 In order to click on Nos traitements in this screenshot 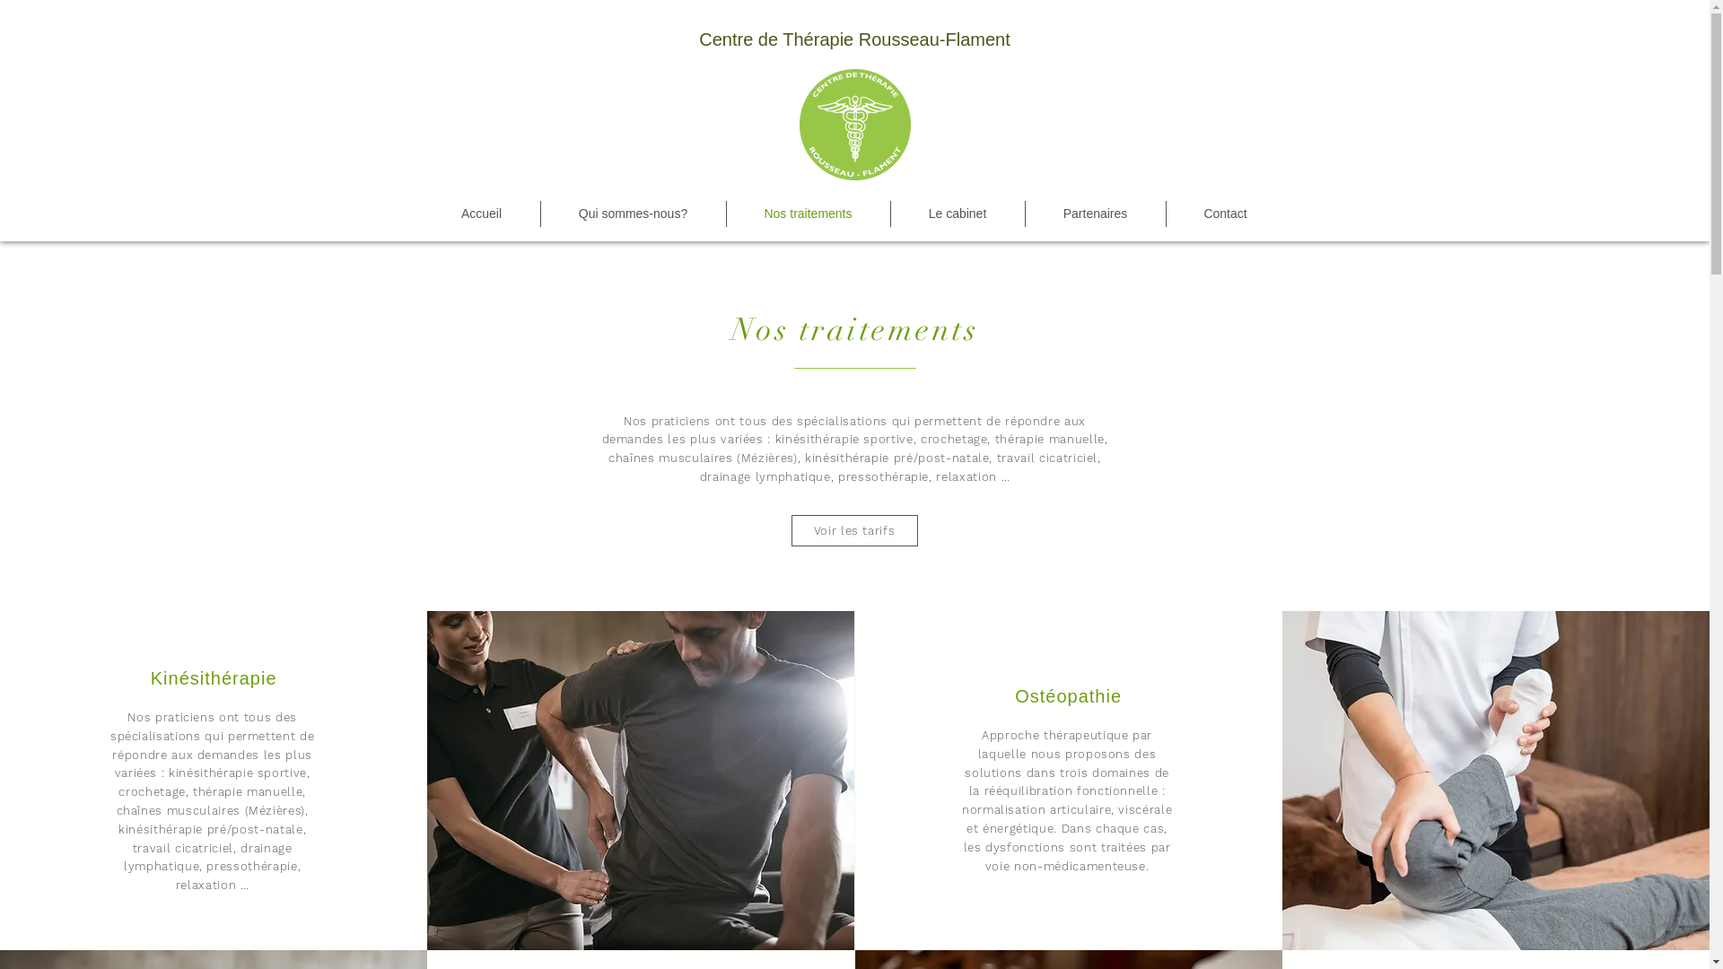, I will do `click(809, 214)`.